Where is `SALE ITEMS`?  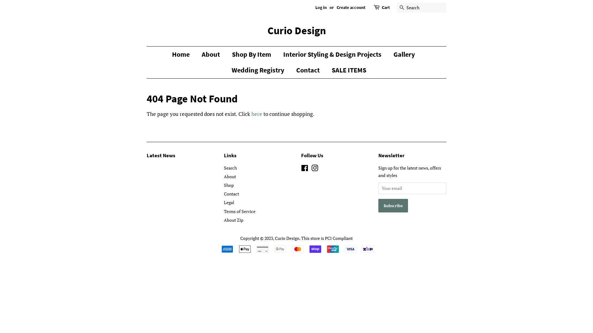 SALE ITEMS is located at coordinates (347, 70).